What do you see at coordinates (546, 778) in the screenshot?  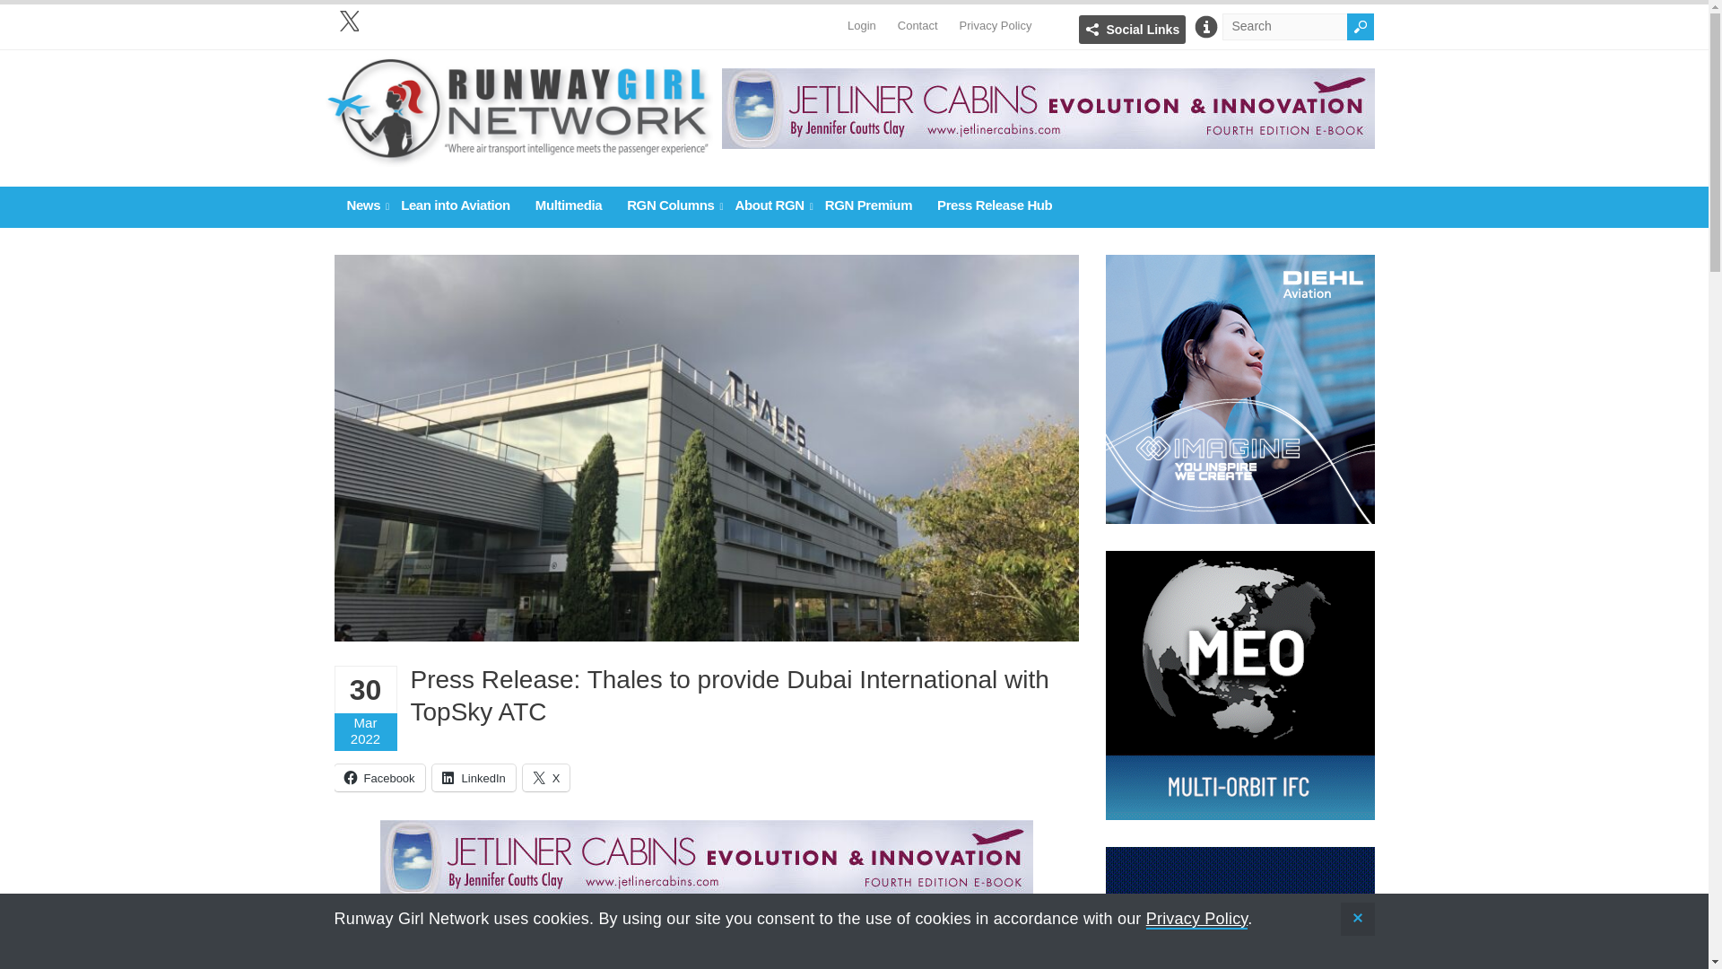 I see `Click to share on X` at bounding box center [546, 778].